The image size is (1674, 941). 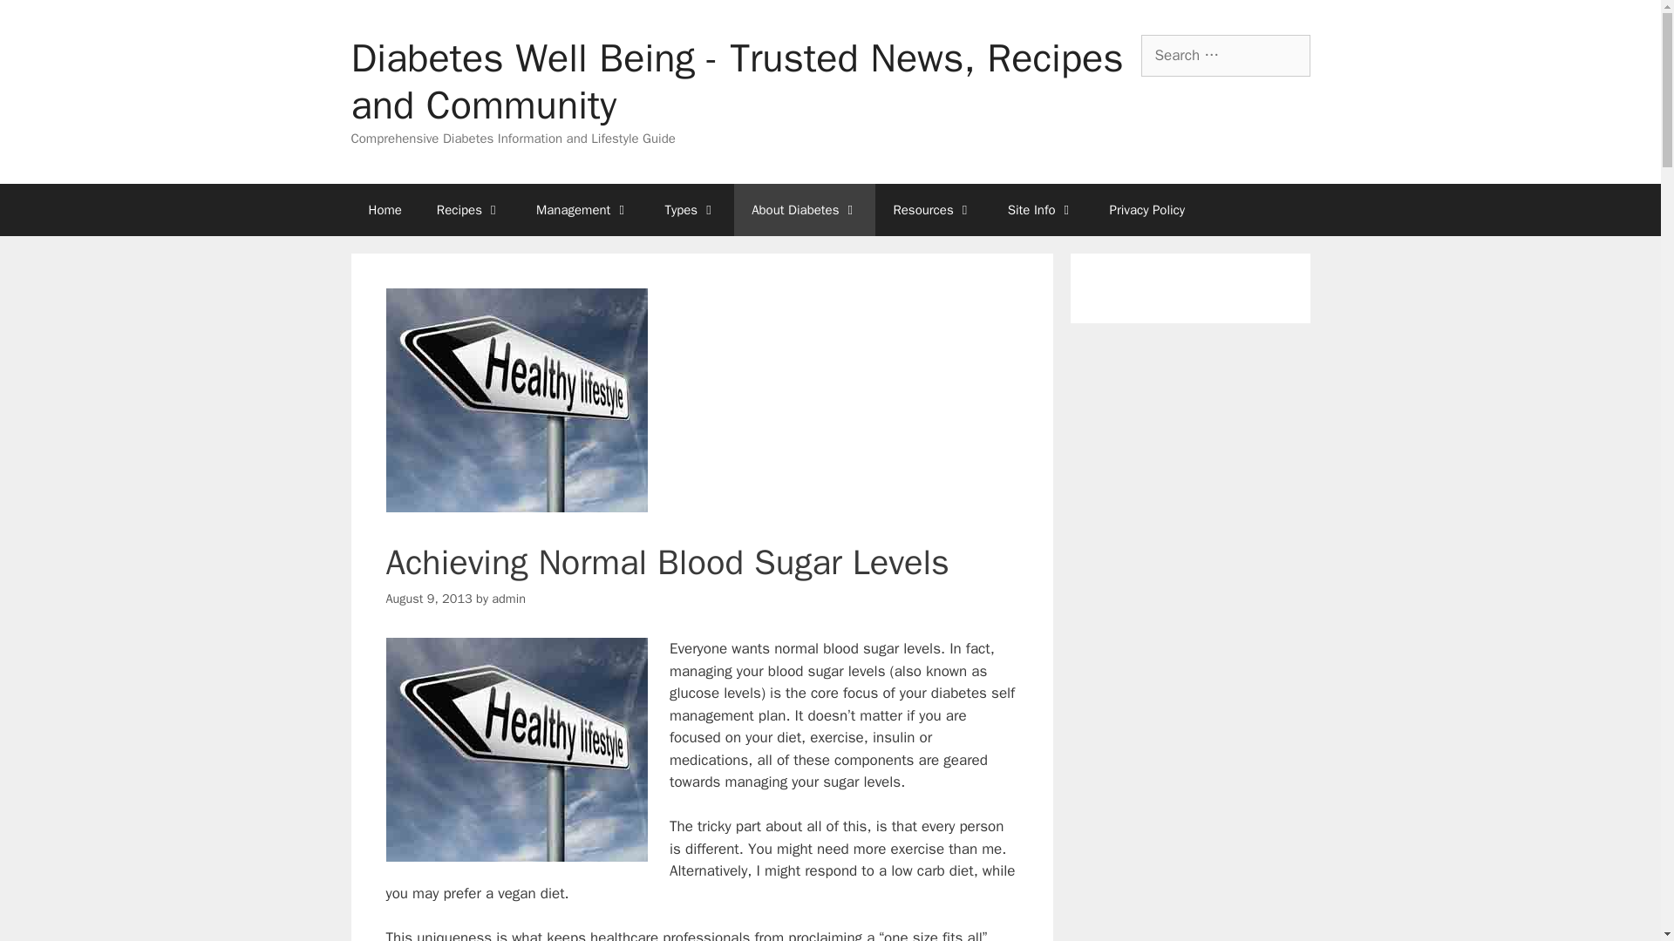 I want to click on Search, so click(x=41, y=21).